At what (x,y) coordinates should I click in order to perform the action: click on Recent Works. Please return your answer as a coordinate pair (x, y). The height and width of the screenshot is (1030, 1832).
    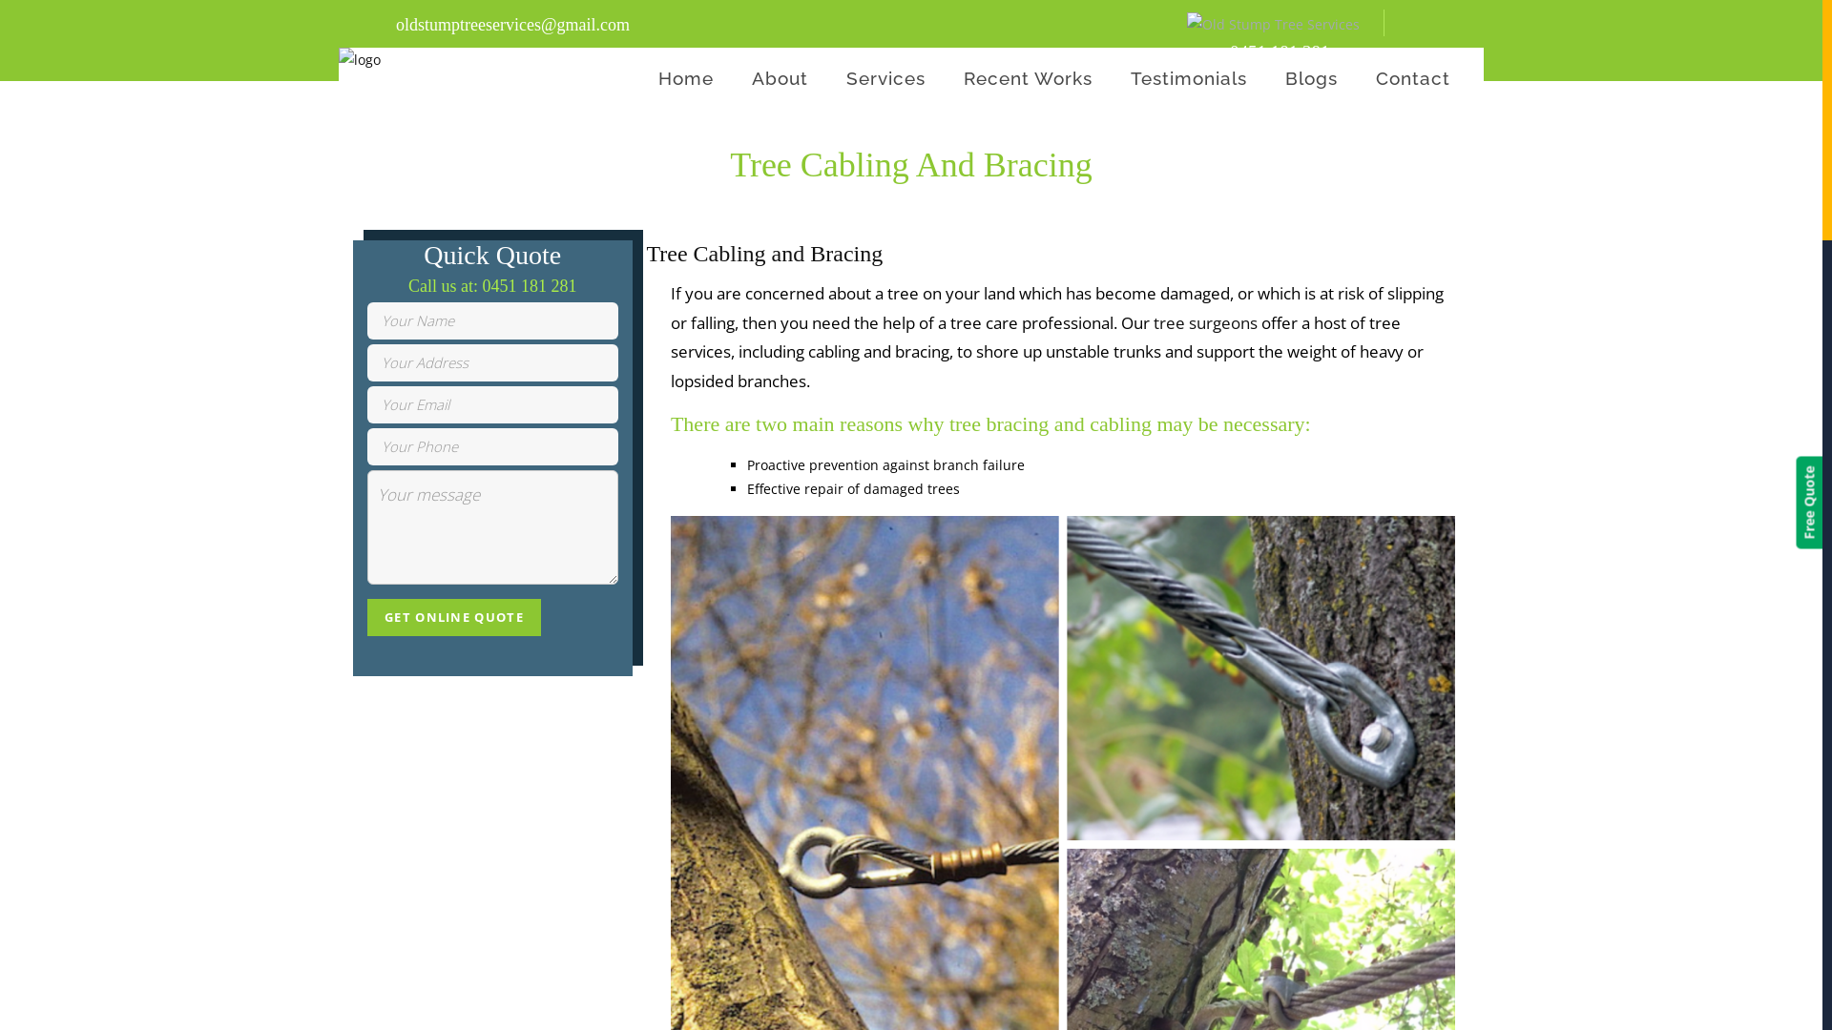
    Looking at the image, I should click on (1029, 78).